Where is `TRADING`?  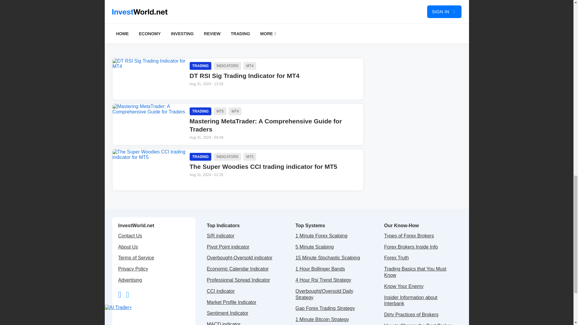 TRADING is located at coordinates (200, 66).